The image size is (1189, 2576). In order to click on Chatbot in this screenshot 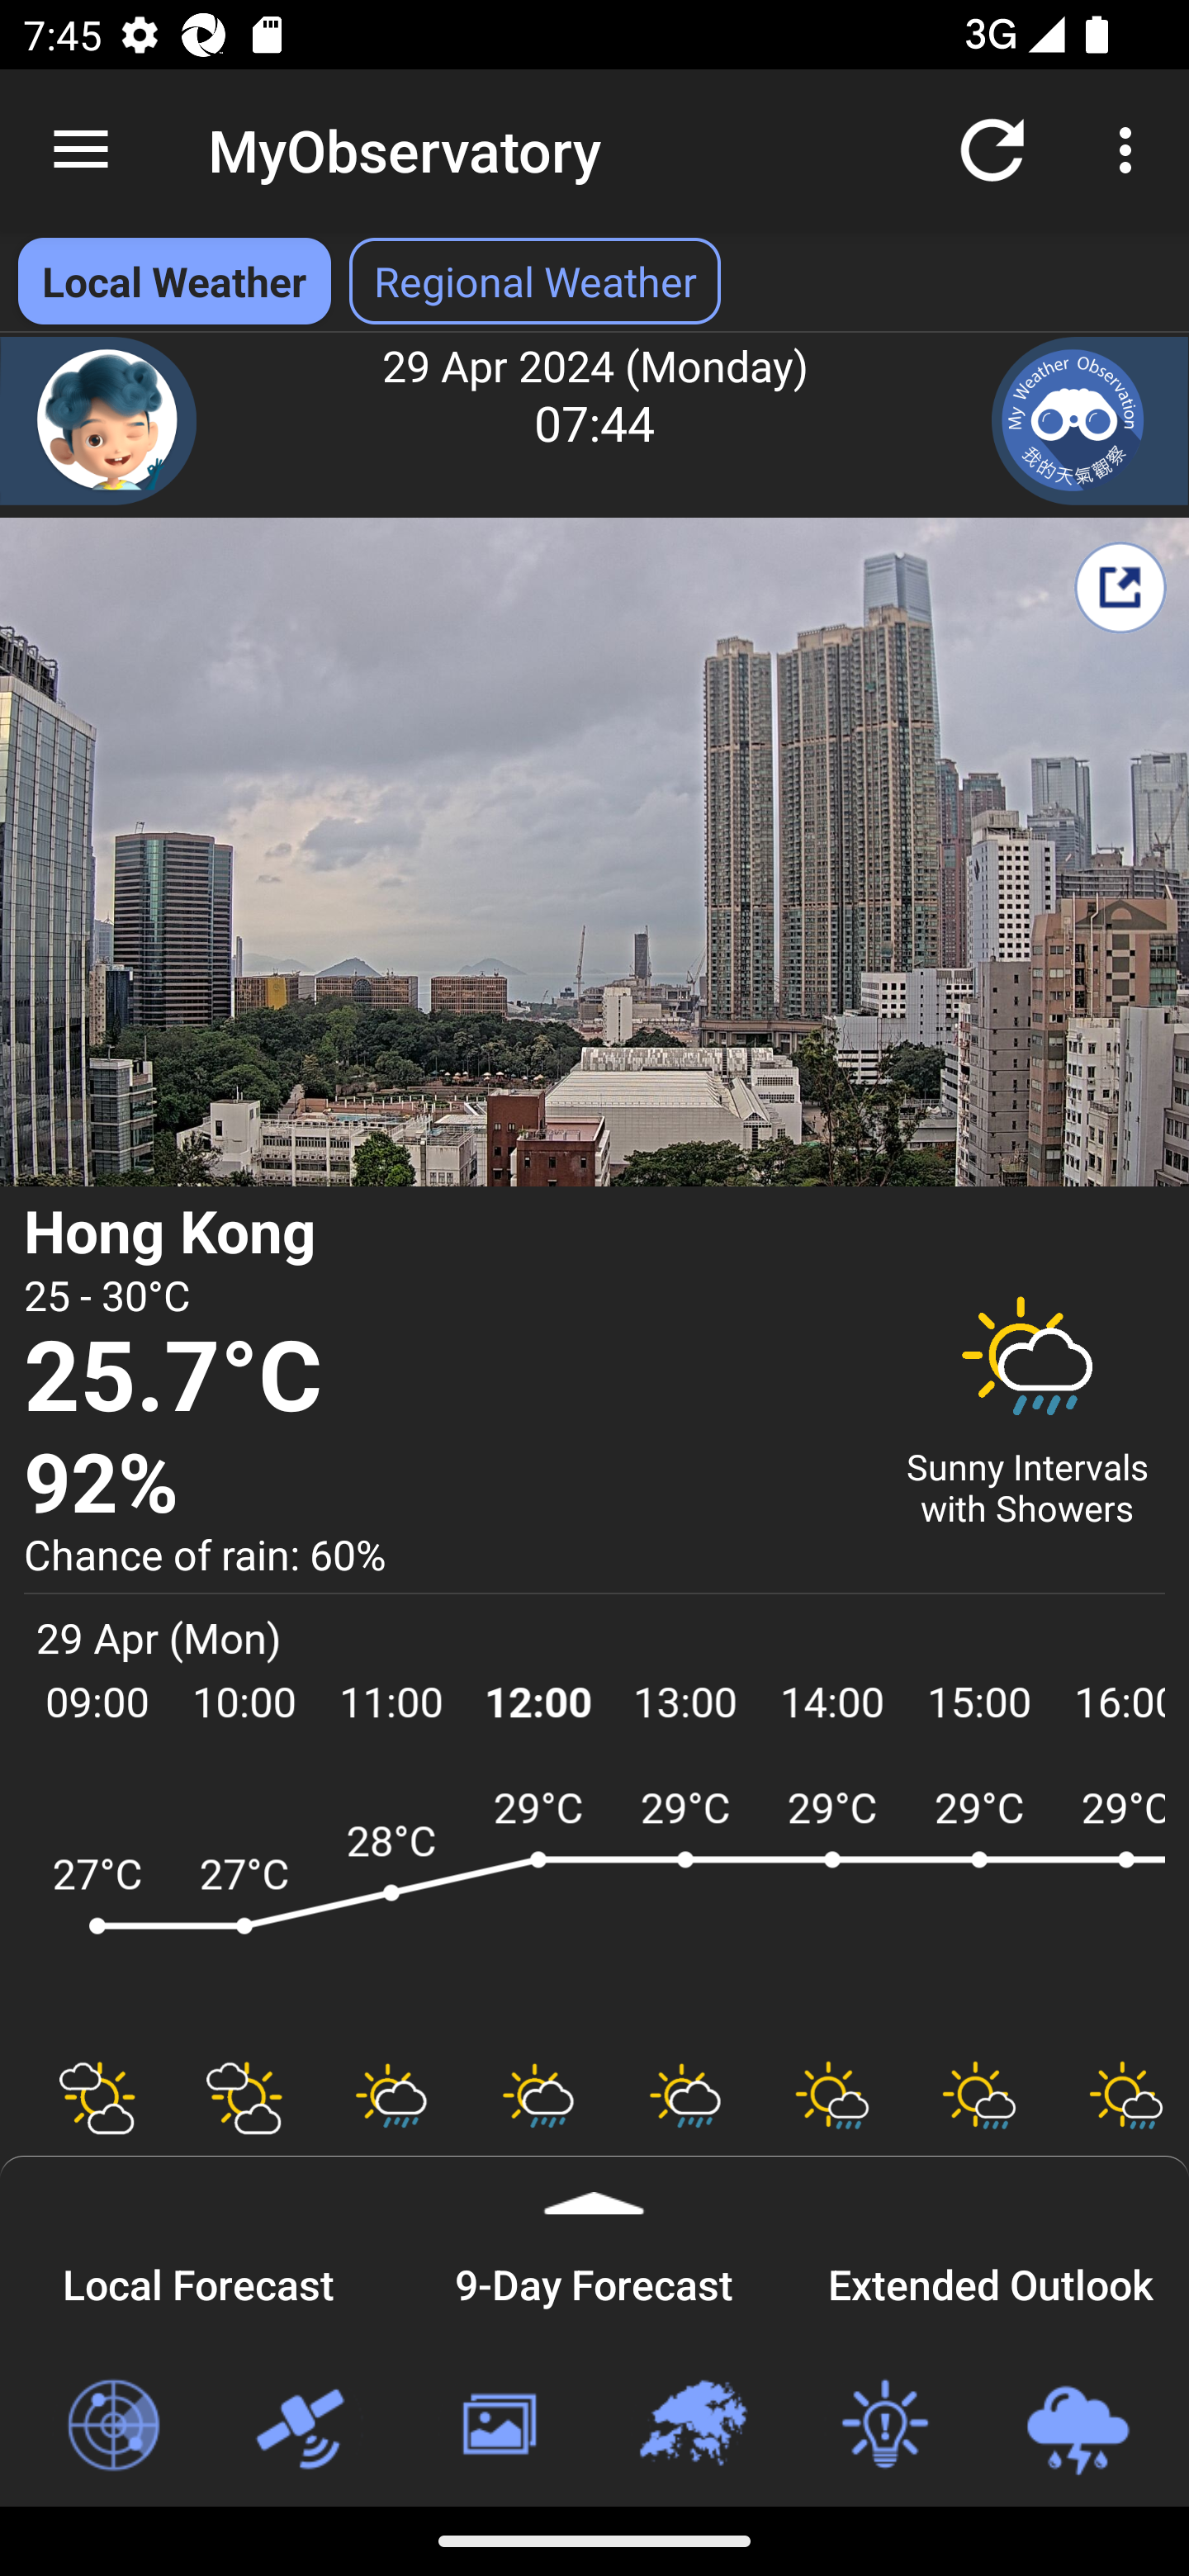, I will do `click(99, 421)`.